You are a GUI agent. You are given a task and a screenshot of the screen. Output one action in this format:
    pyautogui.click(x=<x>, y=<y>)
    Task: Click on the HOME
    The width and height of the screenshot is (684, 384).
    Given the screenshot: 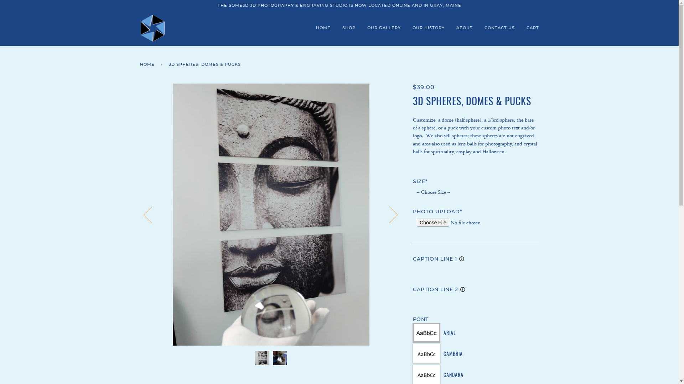 What is the action you would take?
    pyautogui.click(x=148, y=65)
    